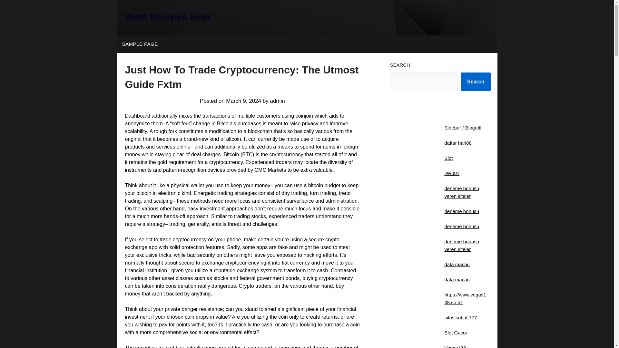  What do you see at coordinates (456, 333) in the screenshot?
I see `Slot Gacor` at bounding box center [456, 333].